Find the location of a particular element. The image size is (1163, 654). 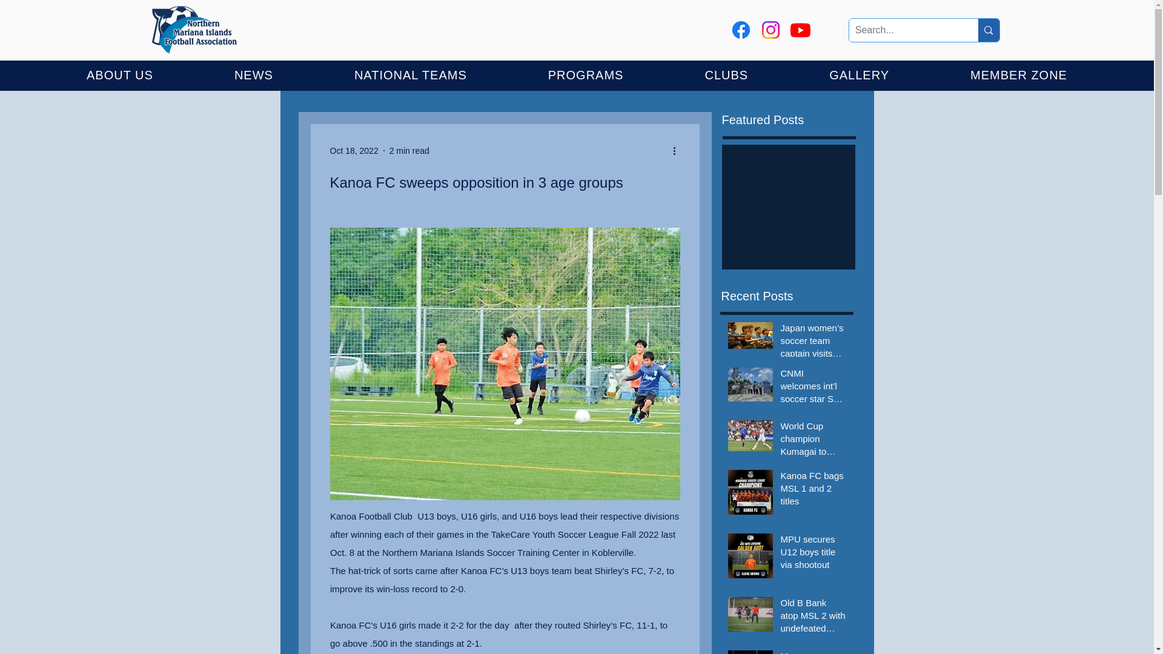

MEMBER ZONE is located at coordinates (1019, 75).